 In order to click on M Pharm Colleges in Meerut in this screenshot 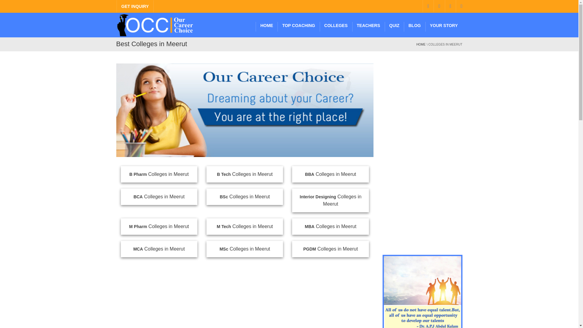, I will do `click(159, 227)`.